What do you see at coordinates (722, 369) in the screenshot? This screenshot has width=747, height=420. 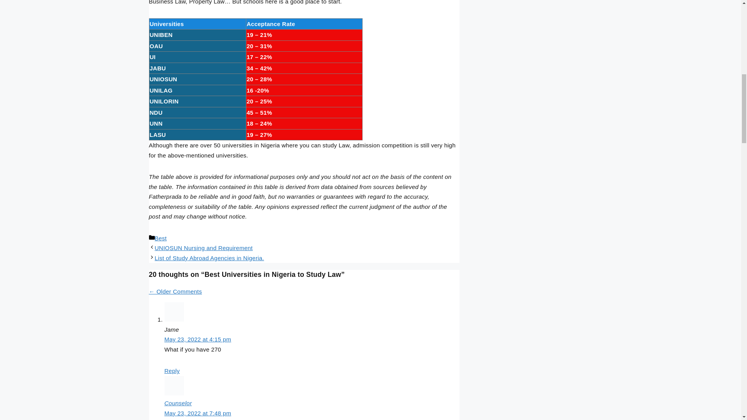 I see `Scroll back to top` at bounding box center [722, 369].